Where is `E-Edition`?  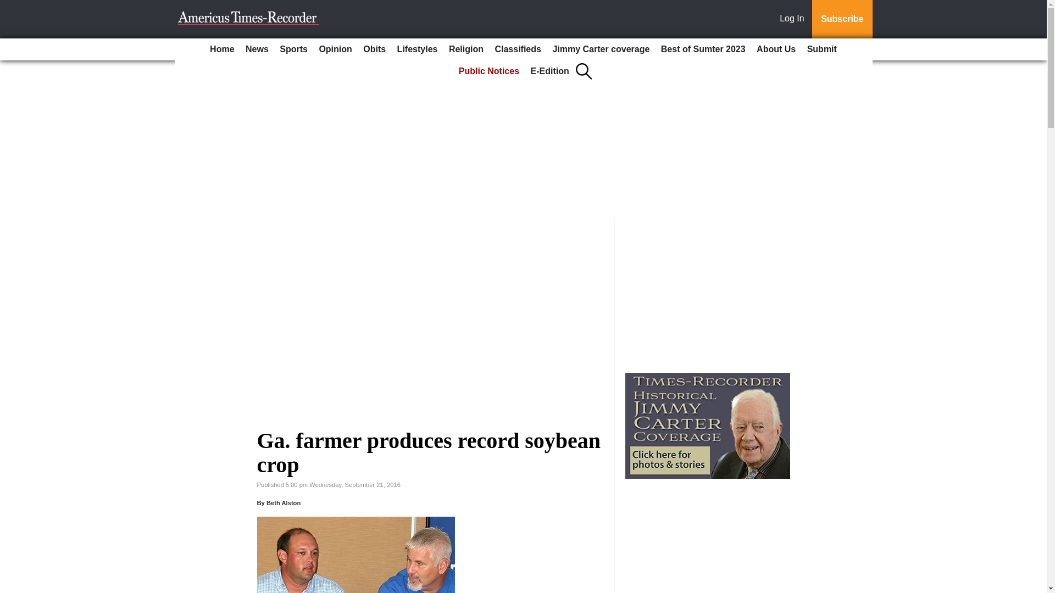 E-Edition is located at coordinates (550, 71).